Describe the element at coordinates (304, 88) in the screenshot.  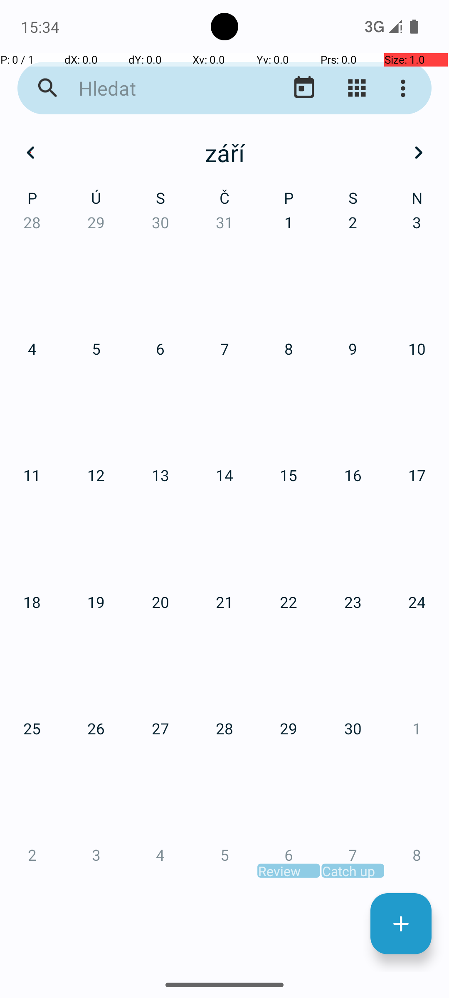
I see `Přejít na dnešní datum` at that location.